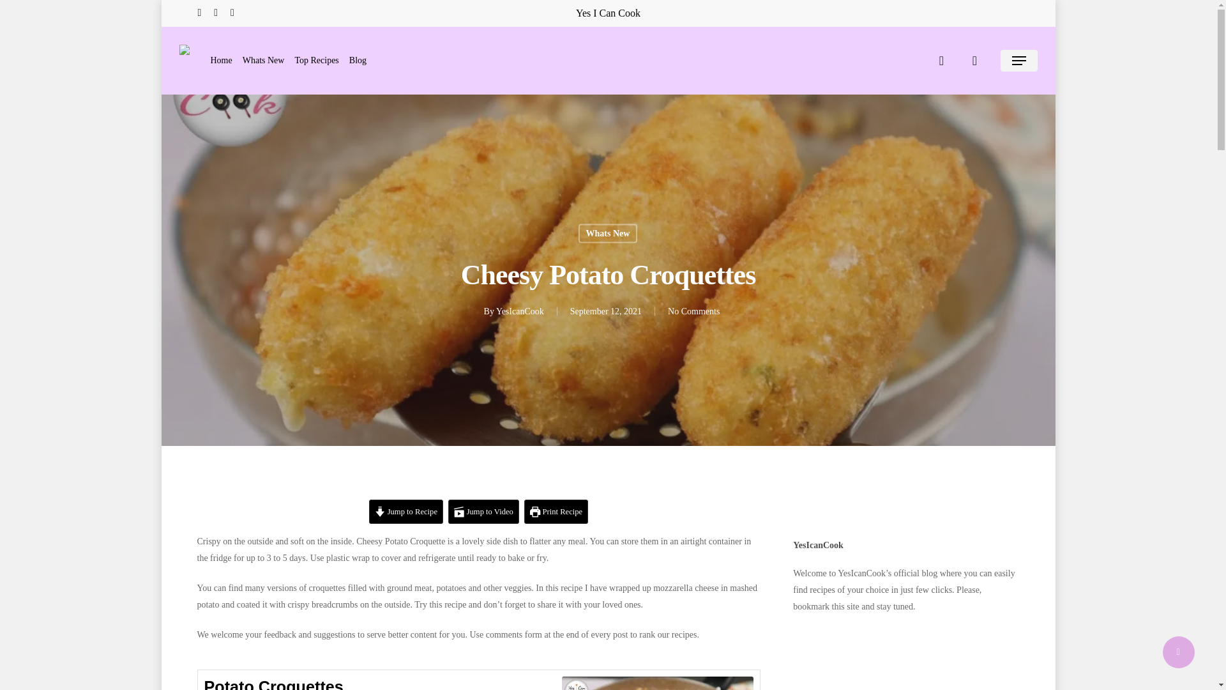 This screenshot has width=1226, height=690. What do you see at coordinates (974, 60) in the screenshot?
I see `account` at bounding box center [974, 60].